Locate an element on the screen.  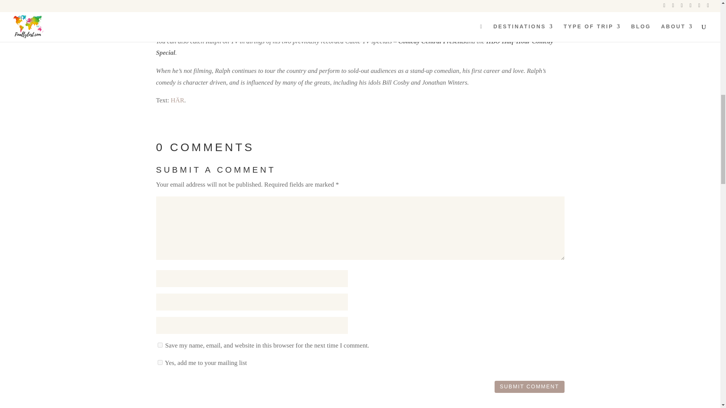
1 is located at coordinates (160, 362).